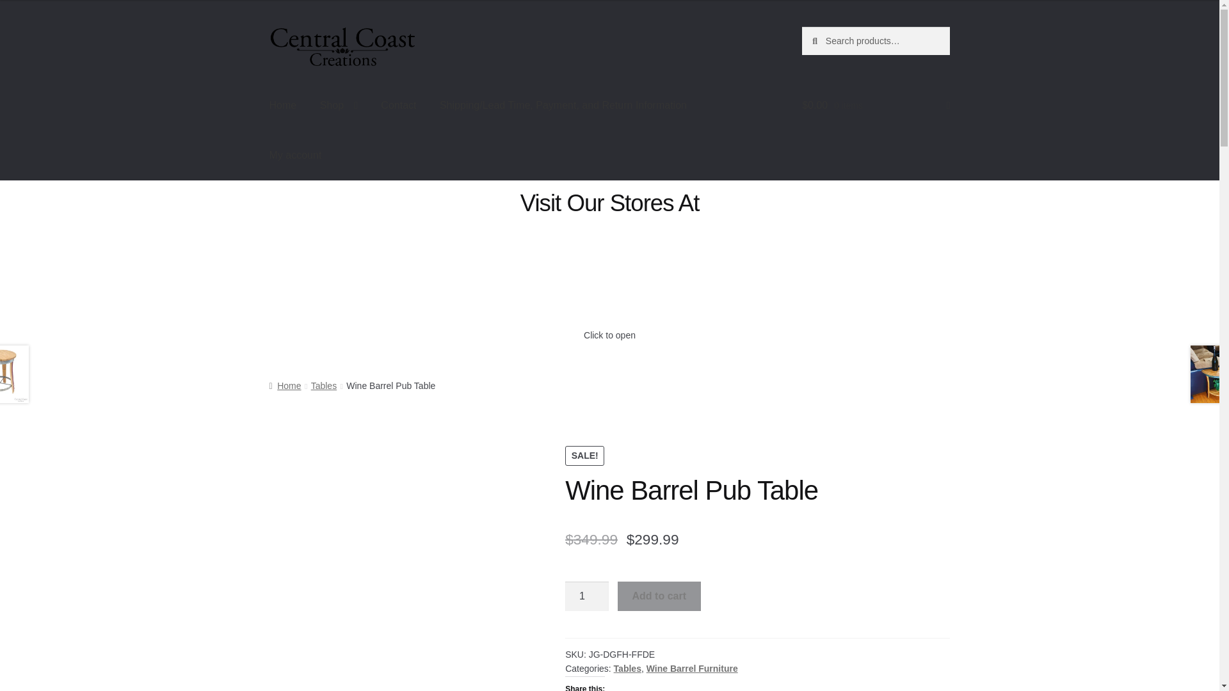 The width and height of the screenshot is (1229, 691). Describe the element at coordinates (398, 106) in the screenshot. I see `Contact` at that location.